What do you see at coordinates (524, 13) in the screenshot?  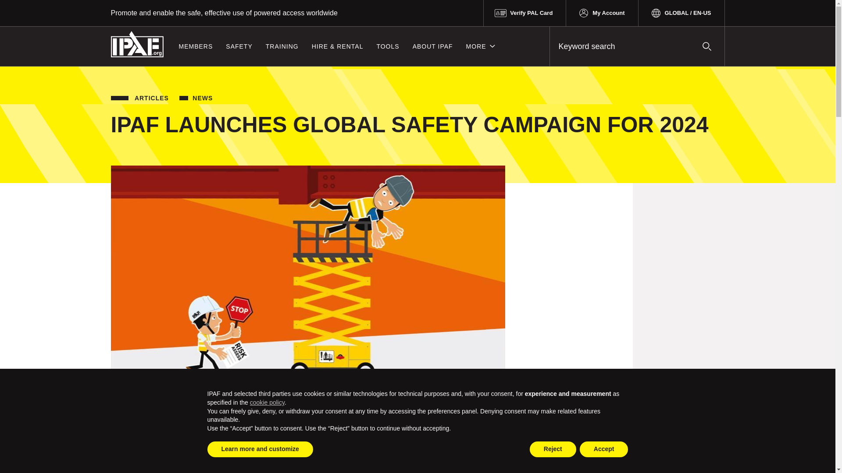 I see `Verify your PAL Card` at bounding box center [524, 13].